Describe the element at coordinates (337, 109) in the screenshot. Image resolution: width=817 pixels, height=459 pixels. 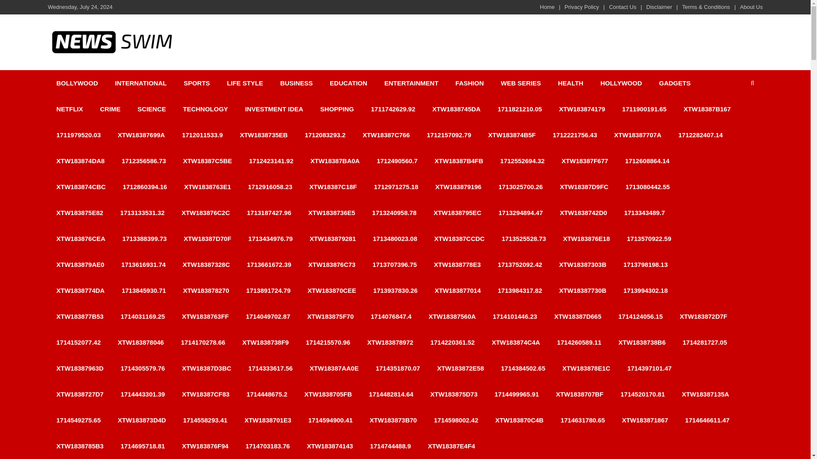
I see `SHOPPING` at that location.